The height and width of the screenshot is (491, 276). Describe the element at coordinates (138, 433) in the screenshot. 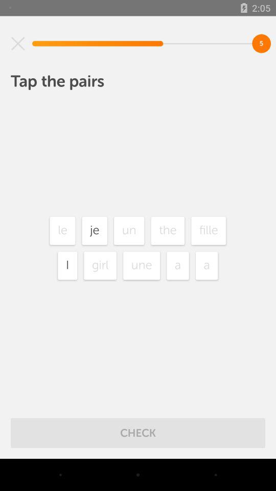

I see `flip to check icon` at that location.